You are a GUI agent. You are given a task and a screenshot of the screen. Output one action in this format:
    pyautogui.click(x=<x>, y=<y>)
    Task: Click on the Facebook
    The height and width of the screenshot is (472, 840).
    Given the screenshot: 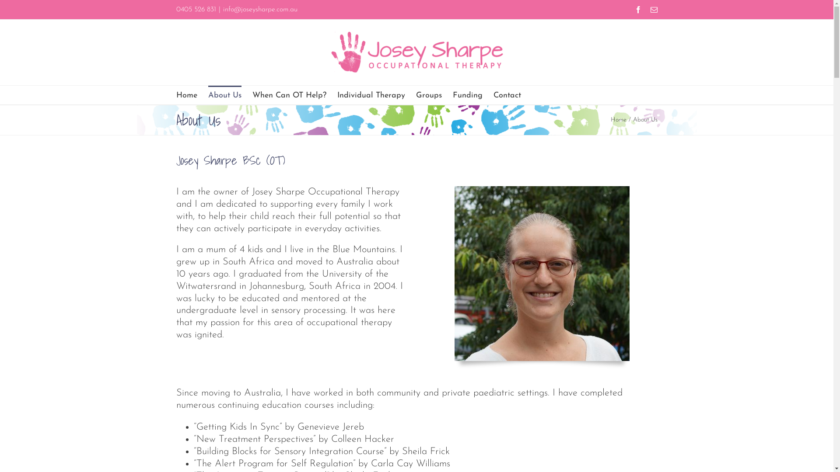 What is the action you would take?
    pyautogui.click(x=638, y=10)
    